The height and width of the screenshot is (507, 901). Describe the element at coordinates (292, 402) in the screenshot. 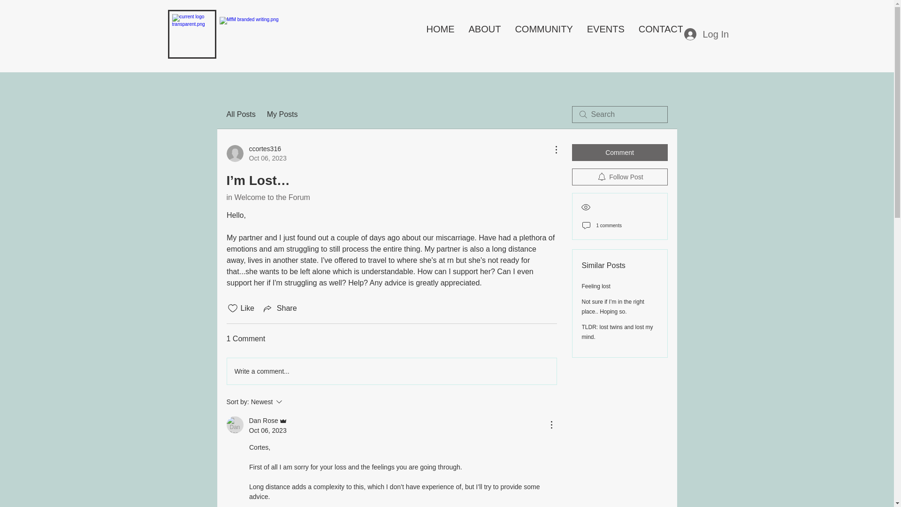

I see `All Posts` at that location.